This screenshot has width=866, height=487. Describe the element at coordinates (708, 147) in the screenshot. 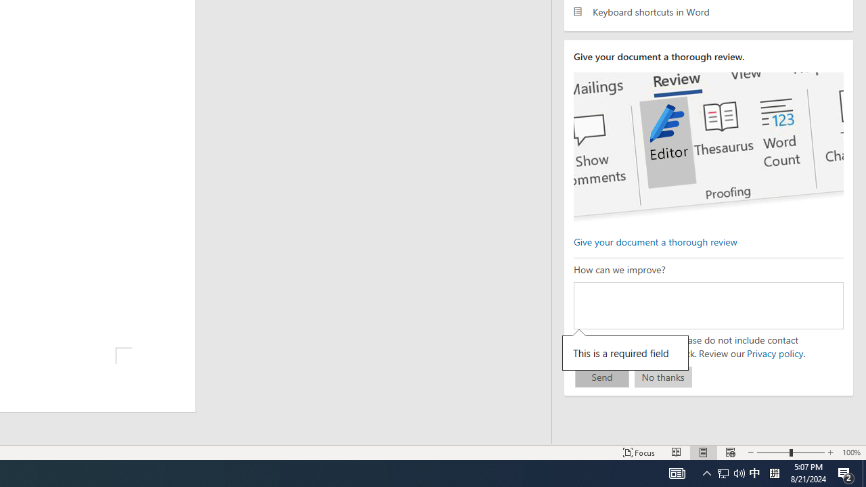

I see `editor ui screenshot` at that location.